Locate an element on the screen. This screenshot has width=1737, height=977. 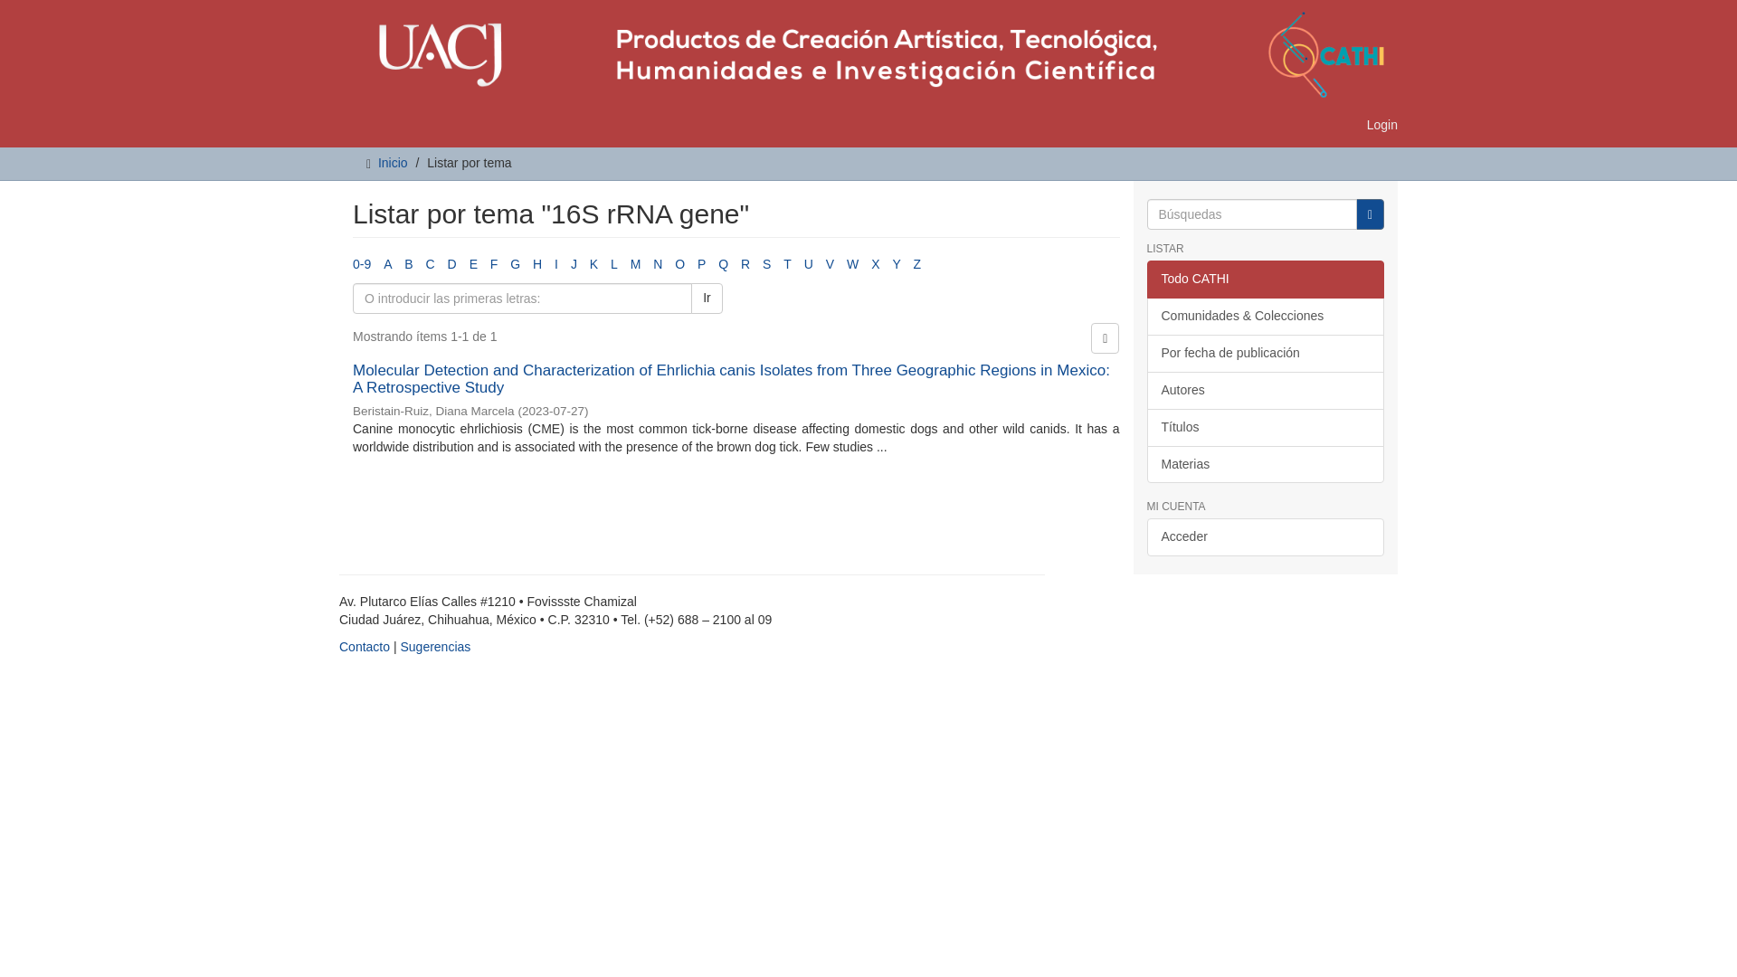
P is located at coordinates (701, 264).